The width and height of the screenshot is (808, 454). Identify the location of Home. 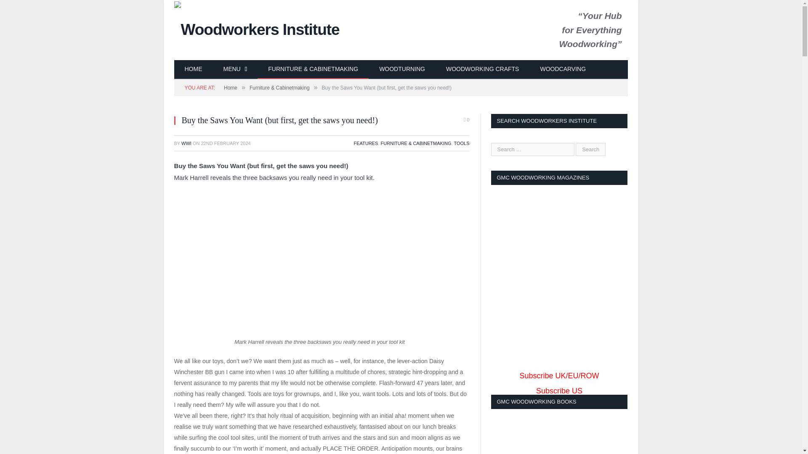
(231, 87).